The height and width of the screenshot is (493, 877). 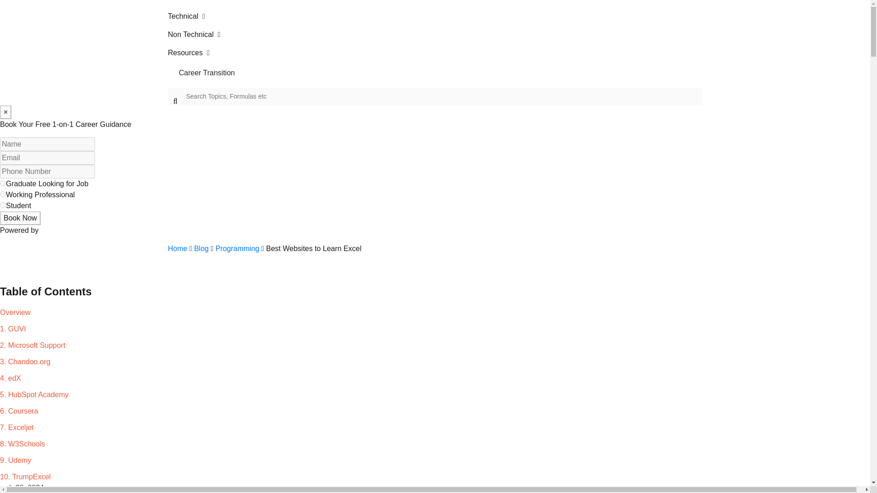 What do you see at coordinates (3, 205) in the screenshot?
I see `Student` at bounding box center [3, 205].